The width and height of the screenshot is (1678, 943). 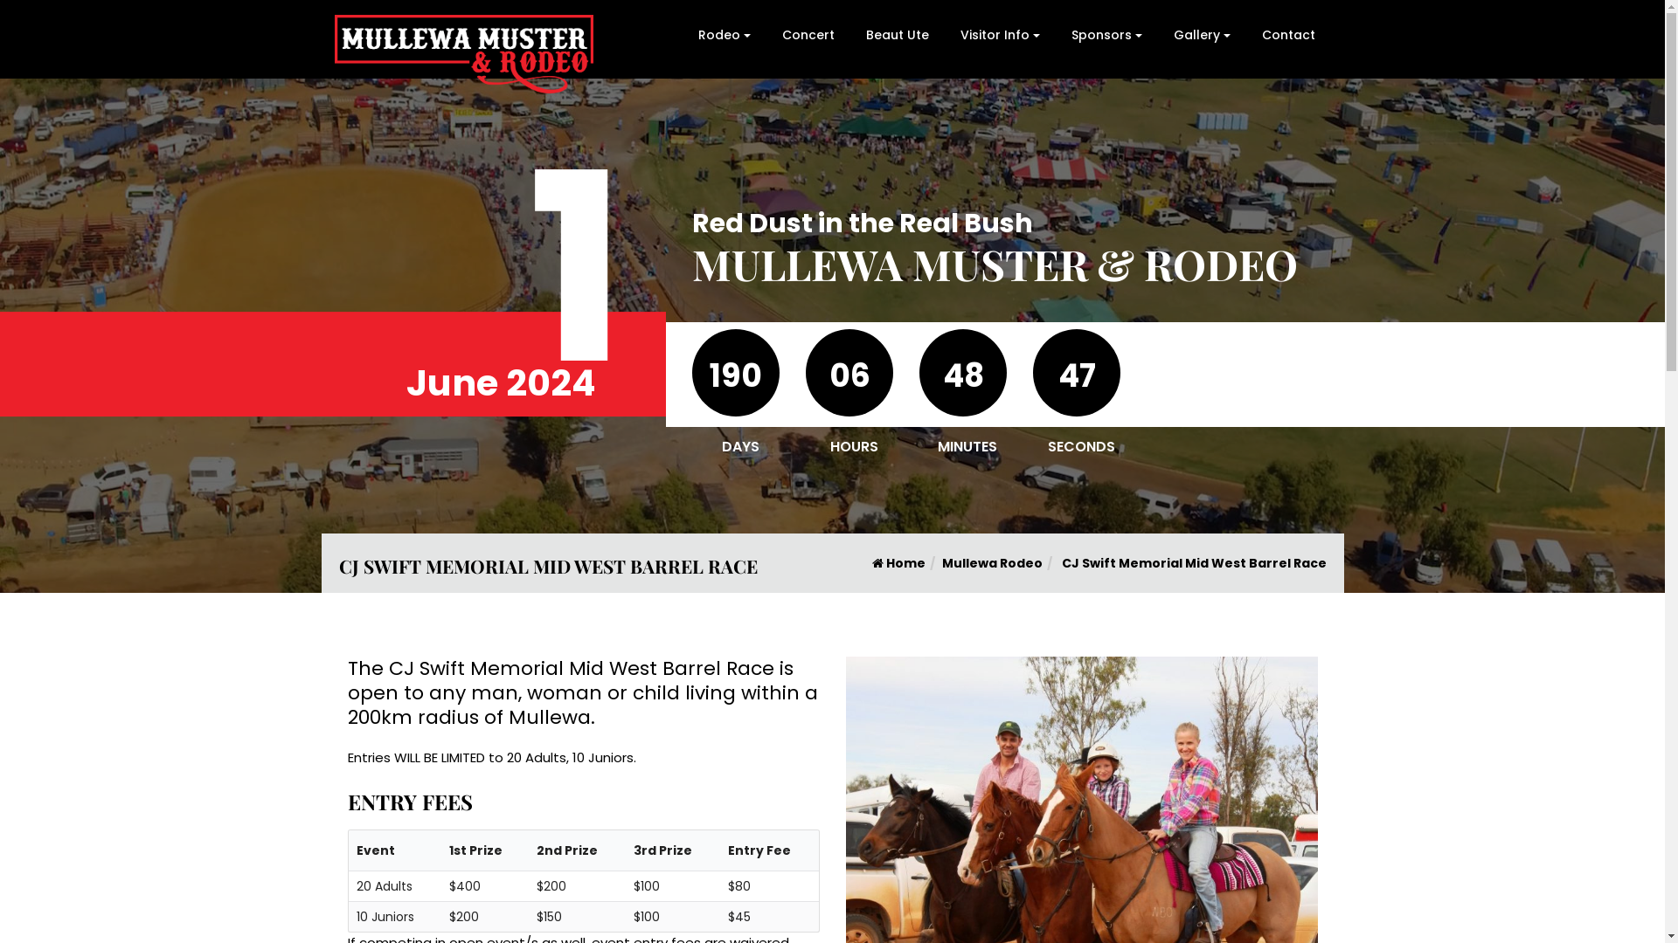 What do you see at coordinates (897, 35) in the screenshot?
I see `Beaut Ute` at bounding box center [897, 35].